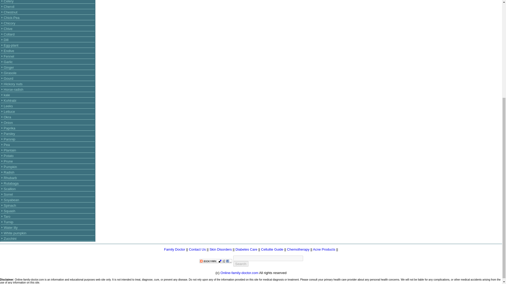  I want to click on Girasole, so click(10, 73).